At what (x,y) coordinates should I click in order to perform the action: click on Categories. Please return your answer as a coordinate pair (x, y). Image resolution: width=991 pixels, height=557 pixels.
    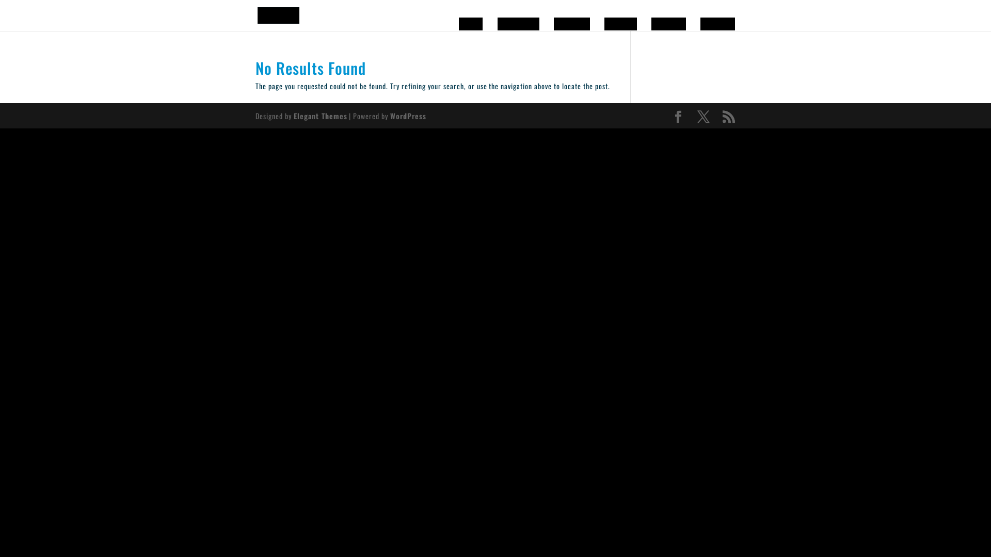
    Looking at the image, I should click on (518, 24).